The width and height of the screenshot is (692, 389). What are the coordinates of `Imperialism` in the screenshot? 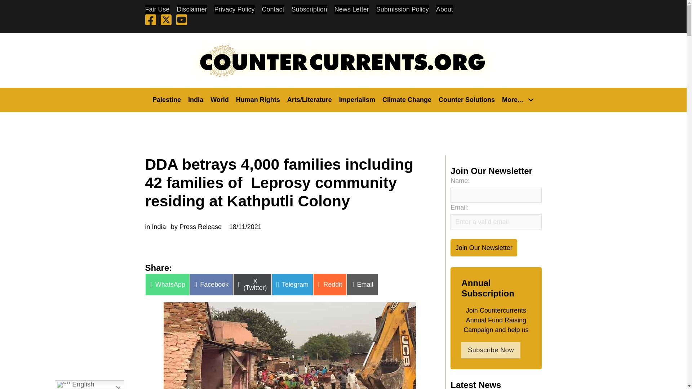 It's located at (357, 99).